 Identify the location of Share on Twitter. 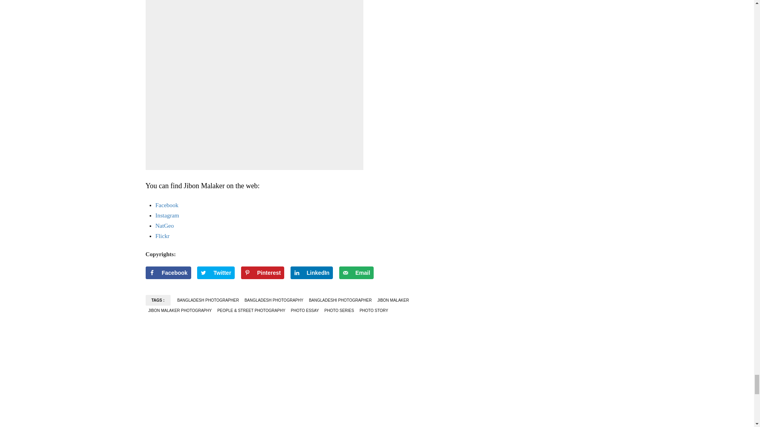
(216, 273).